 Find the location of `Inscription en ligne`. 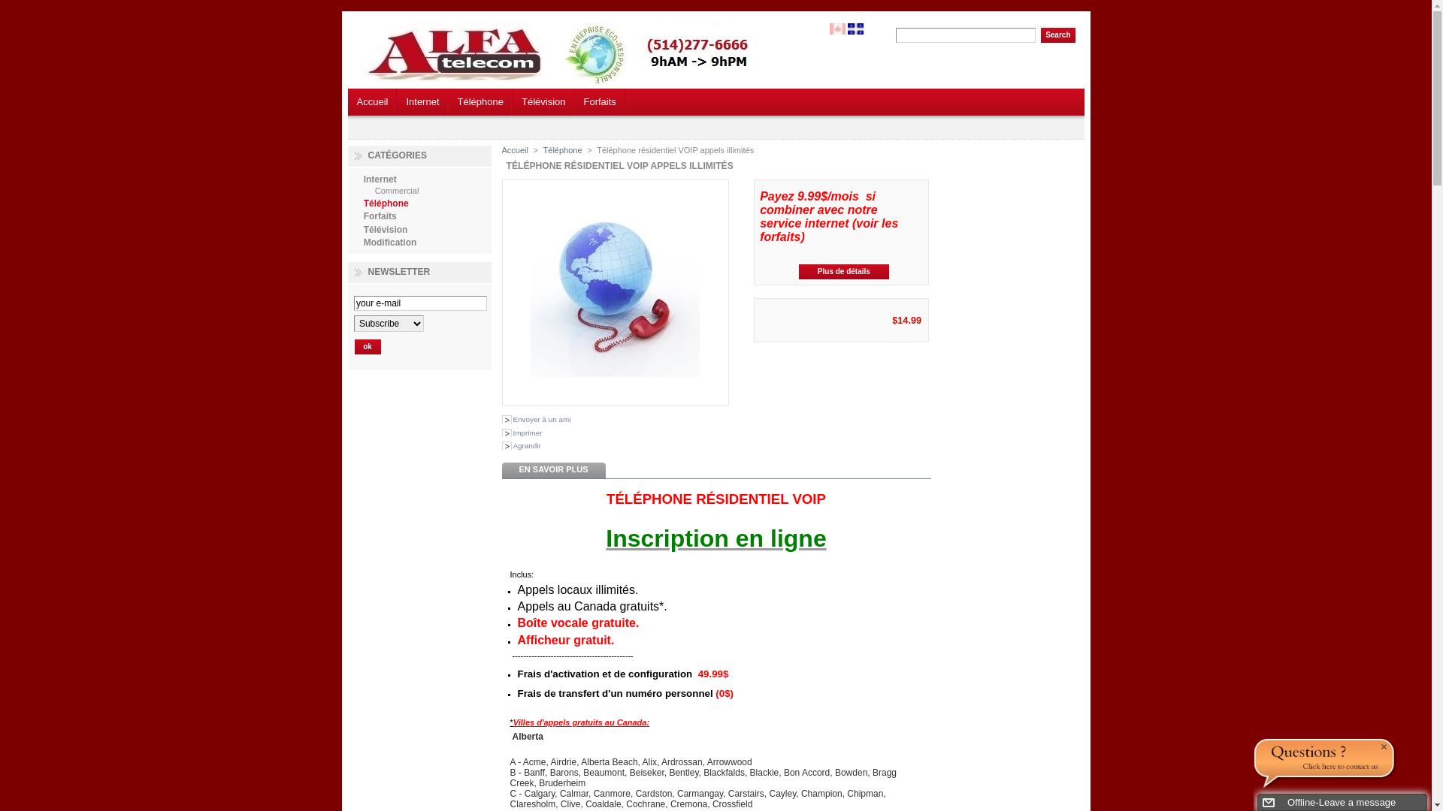

Inscription en ligne is located at coordinates (715, 538).